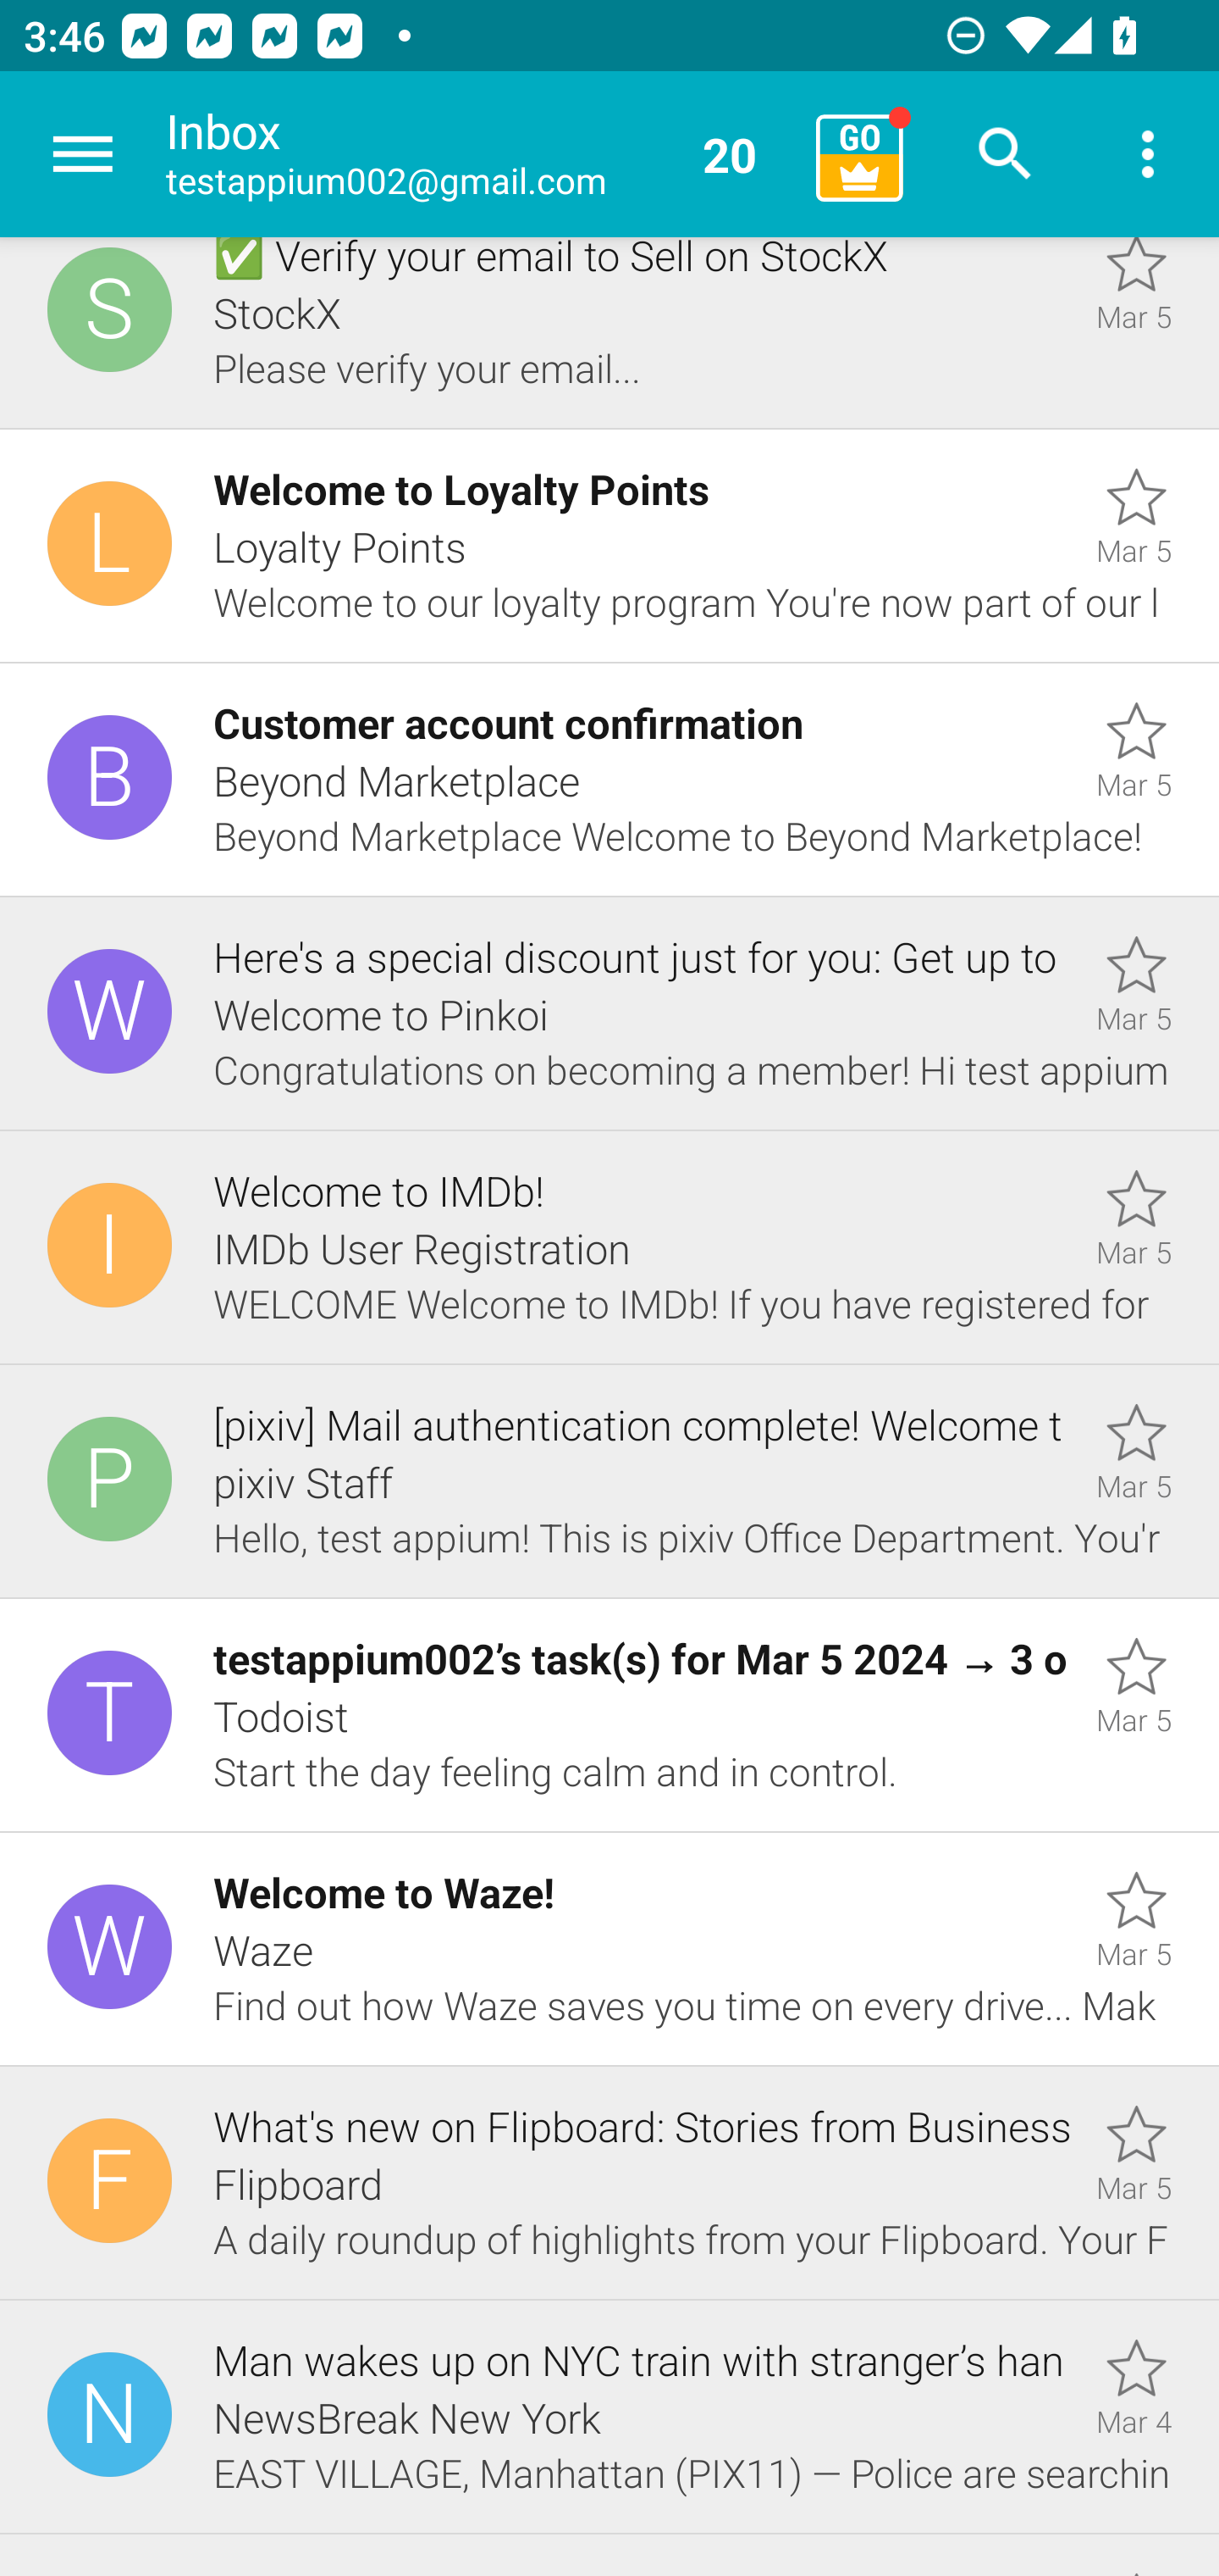 The height and width of the screenshot is (2576, 1219). What do you see at coordinates (479, 154) in the screenshot?
I see `Inbox testappium002@gmail.com 20` at bounding box center [479, 154].